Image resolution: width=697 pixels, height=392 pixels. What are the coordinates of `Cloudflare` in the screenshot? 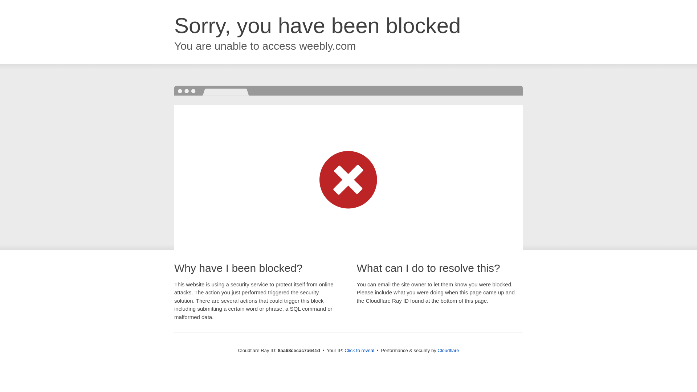 It's located at (448, 350).